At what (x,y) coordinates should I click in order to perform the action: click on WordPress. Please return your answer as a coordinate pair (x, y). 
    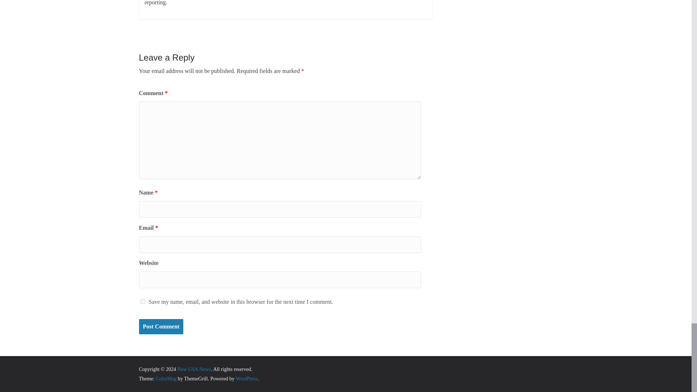
    Looking at the image, I should click on (246, 378).